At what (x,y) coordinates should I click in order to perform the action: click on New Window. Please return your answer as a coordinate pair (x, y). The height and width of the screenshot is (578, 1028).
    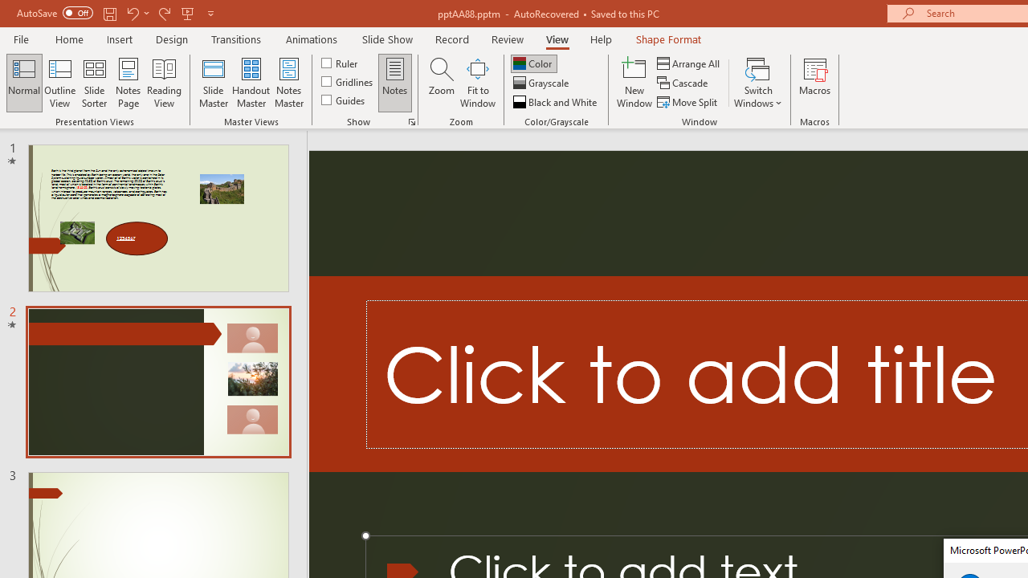
    Looking at the image, I should click on (634, 82).